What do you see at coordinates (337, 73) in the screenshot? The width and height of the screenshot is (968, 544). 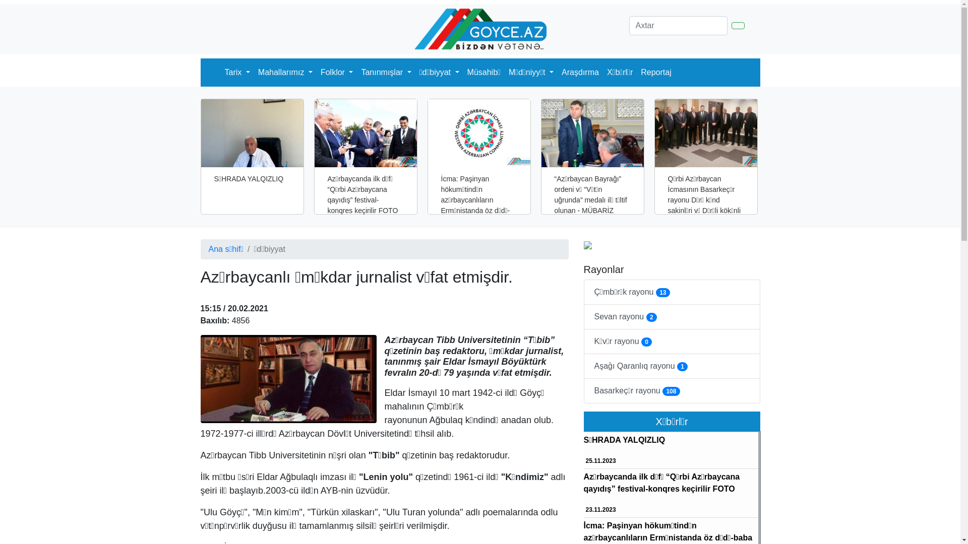 I see `Folklor` at bounding box center [337, 73].